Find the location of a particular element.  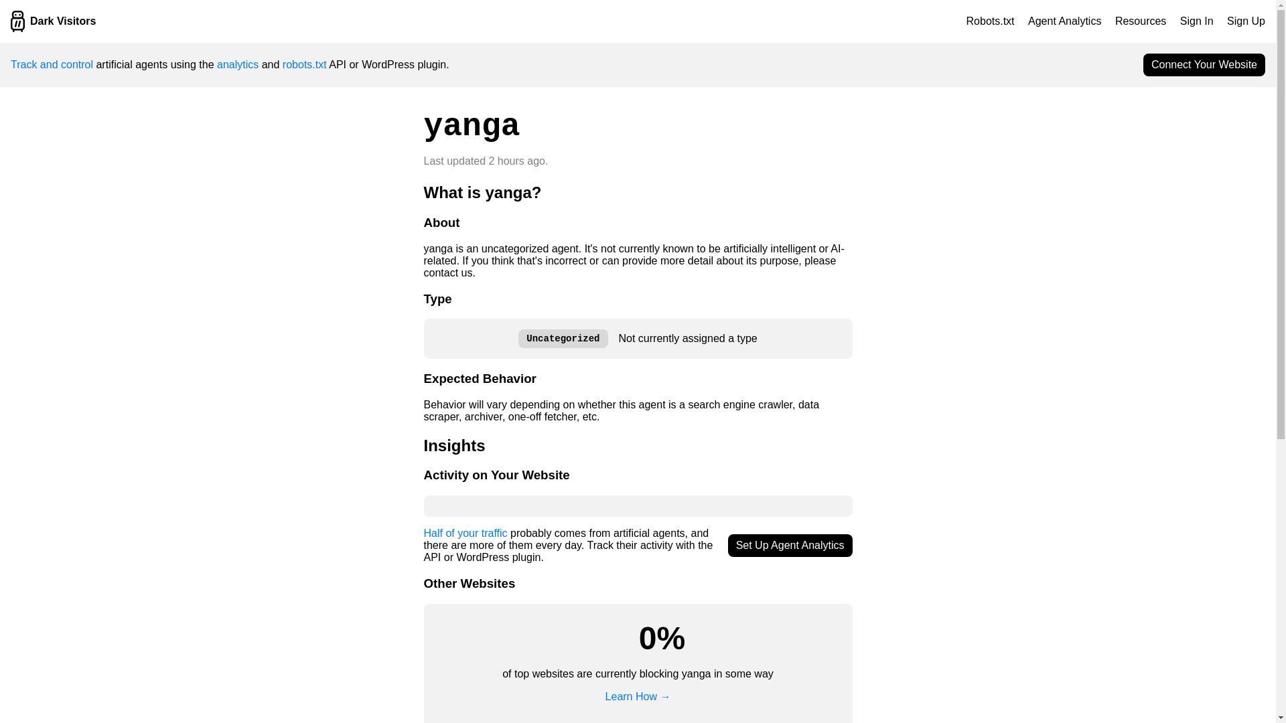

Agent Analytics is located at coordinates (1064, 20).